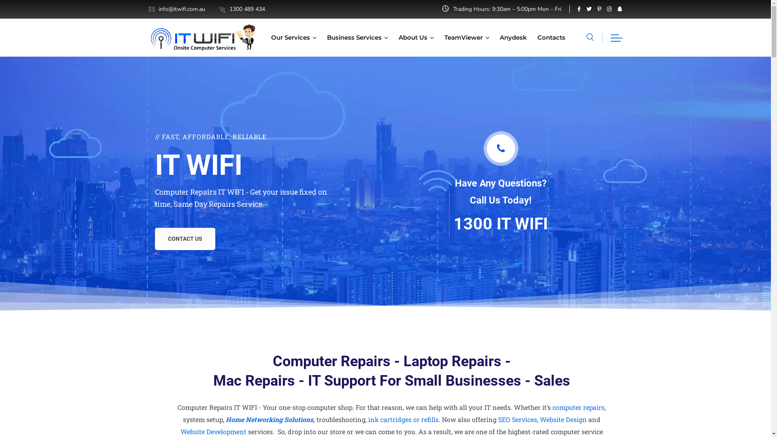  Describe the element at coordinates (358, 38) in the screenshot. I see `Business Services` at that location.